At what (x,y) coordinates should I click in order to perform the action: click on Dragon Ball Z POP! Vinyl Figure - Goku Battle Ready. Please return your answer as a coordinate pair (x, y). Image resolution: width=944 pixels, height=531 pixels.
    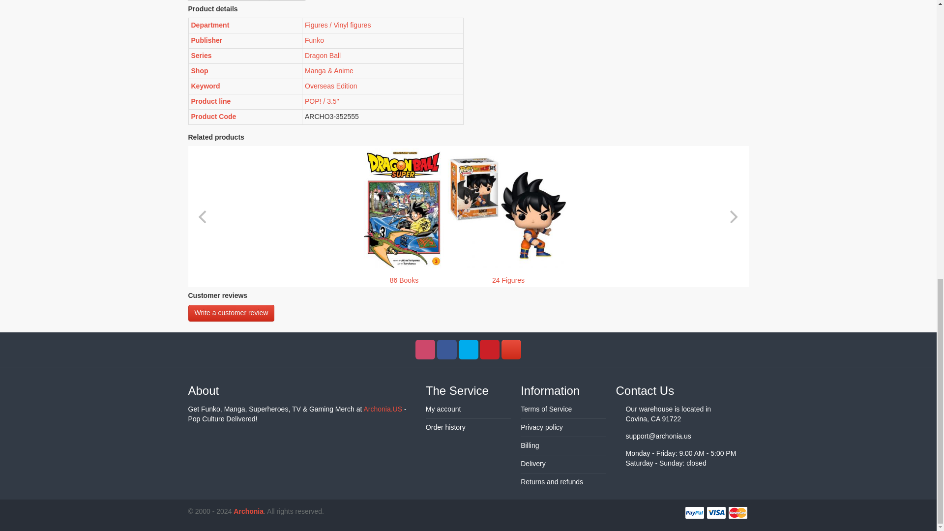
    Looking at the image, I should click on (507, 208).